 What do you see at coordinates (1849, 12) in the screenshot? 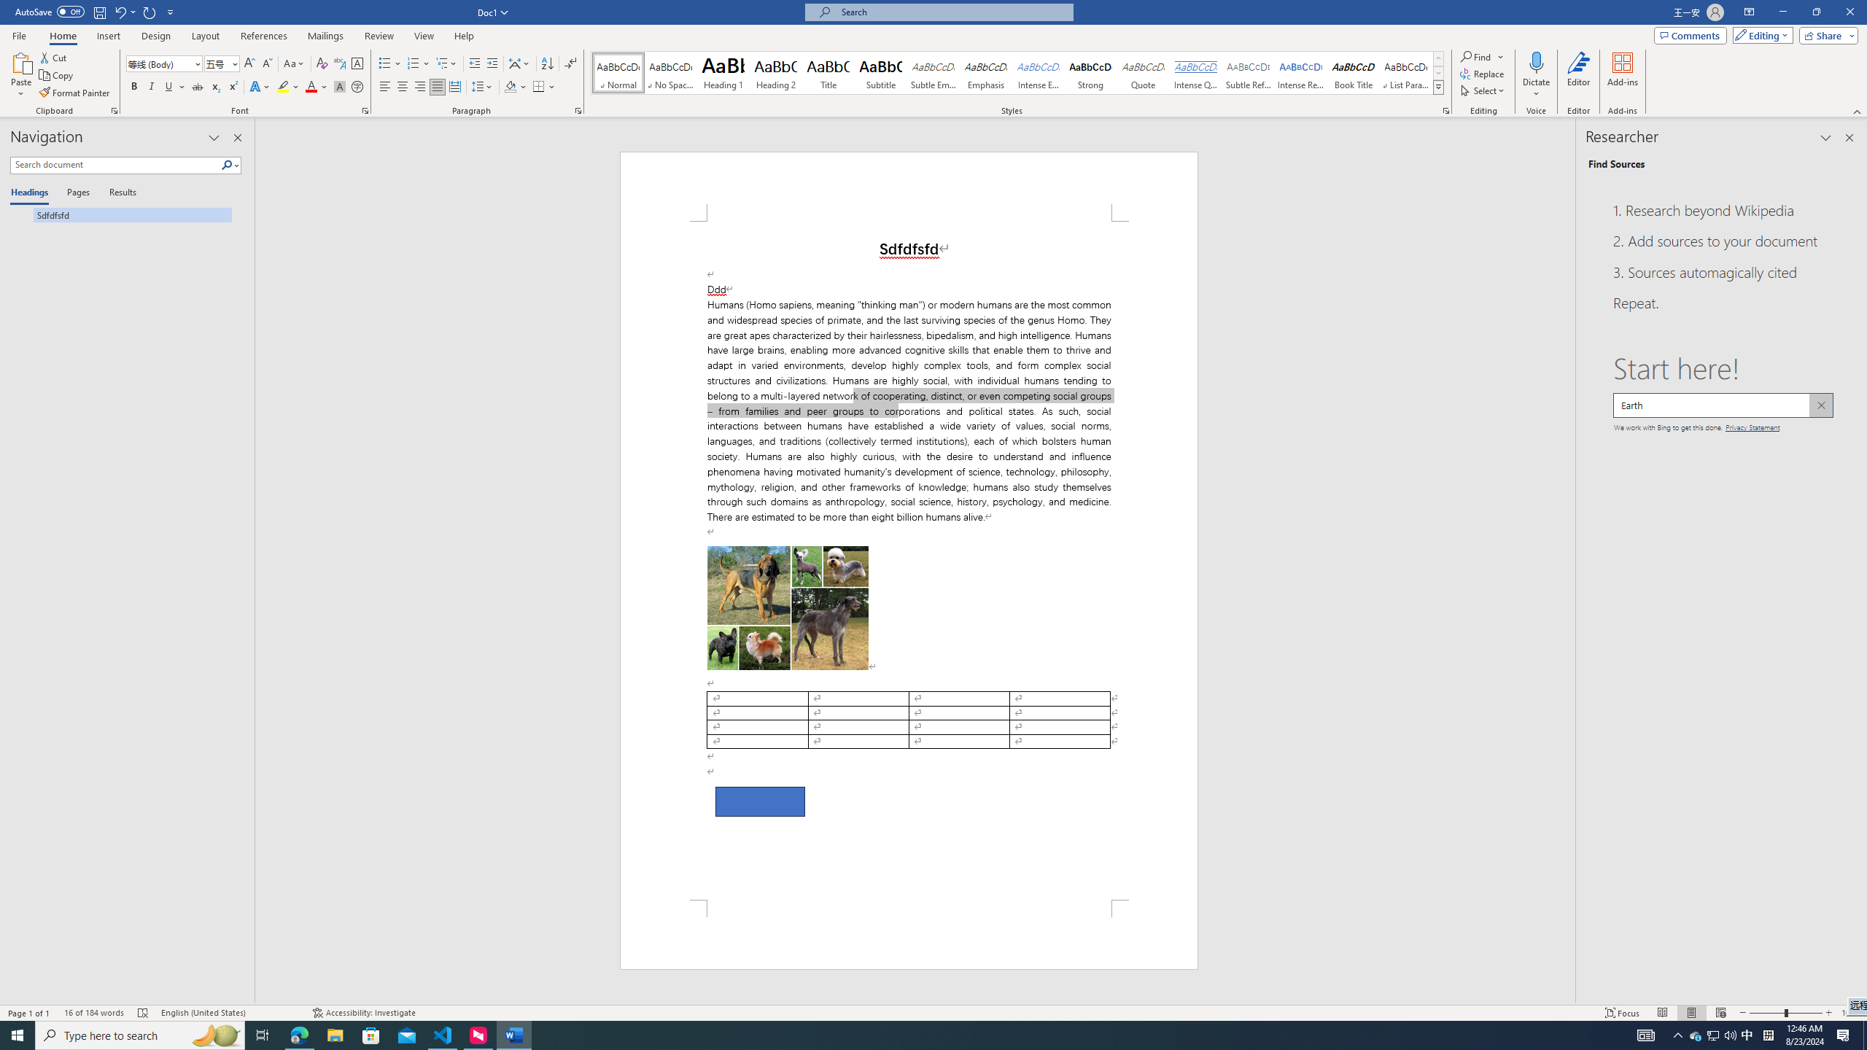
I see `Close` at bounding box center [1849, 12].